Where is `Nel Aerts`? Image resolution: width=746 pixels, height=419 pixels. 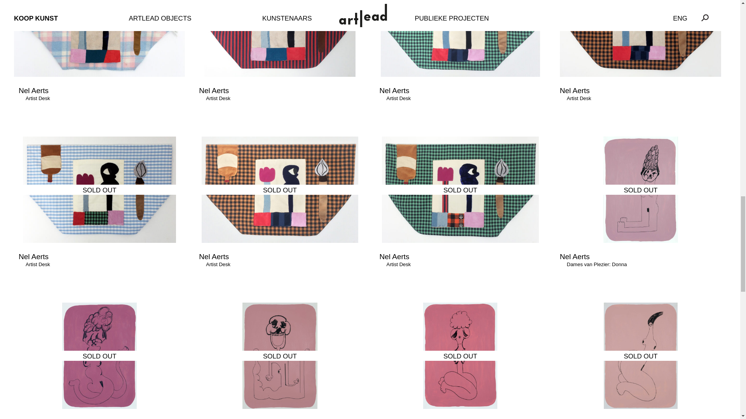
Nel Aerts is located at coordinates (33, 90).